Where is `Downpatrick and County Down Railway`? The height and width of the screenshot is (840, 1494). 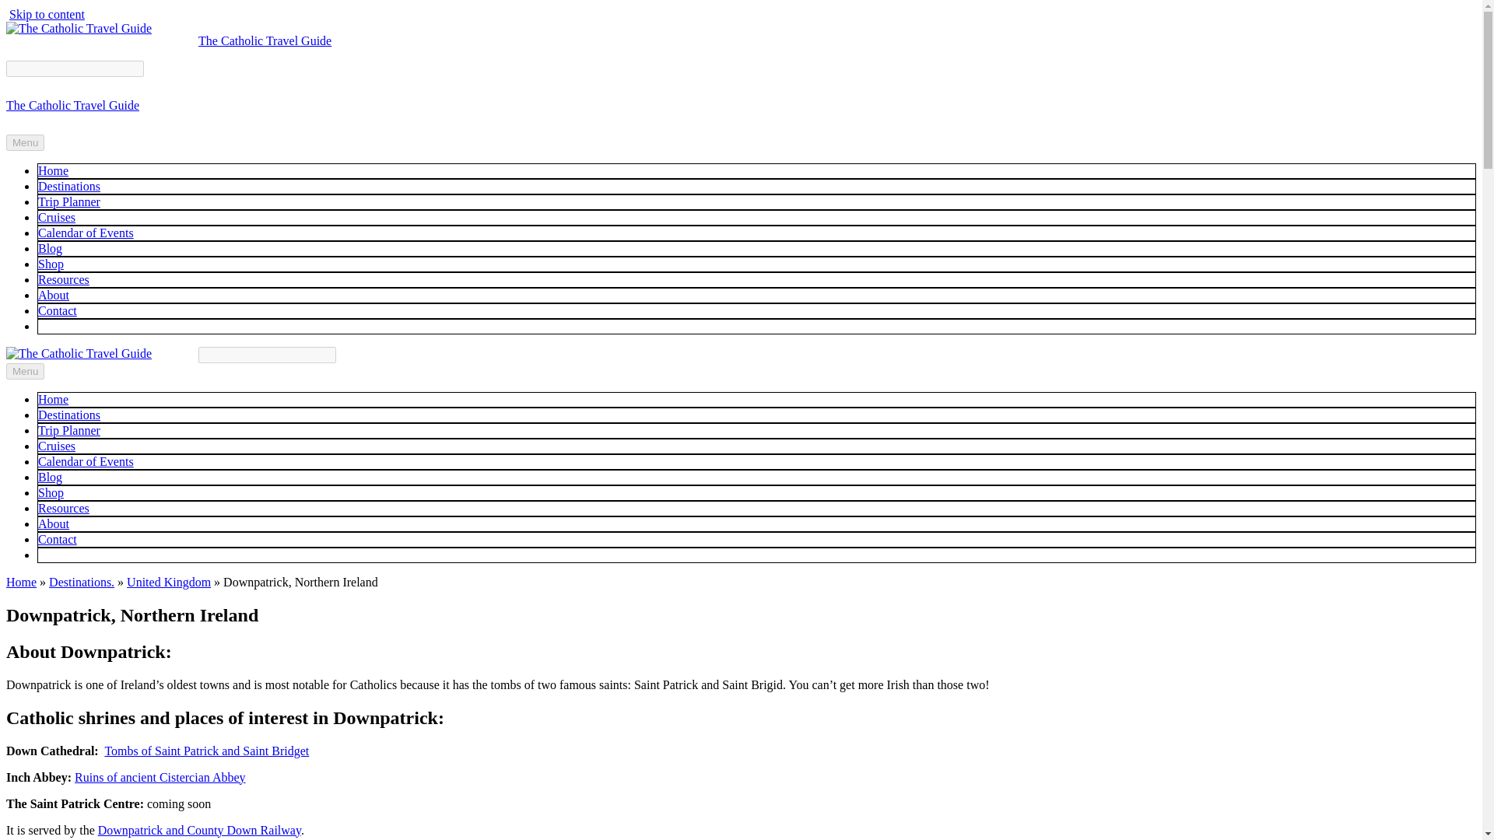
Downpatrick and County Down Railway is located at coordinates (199, 830).